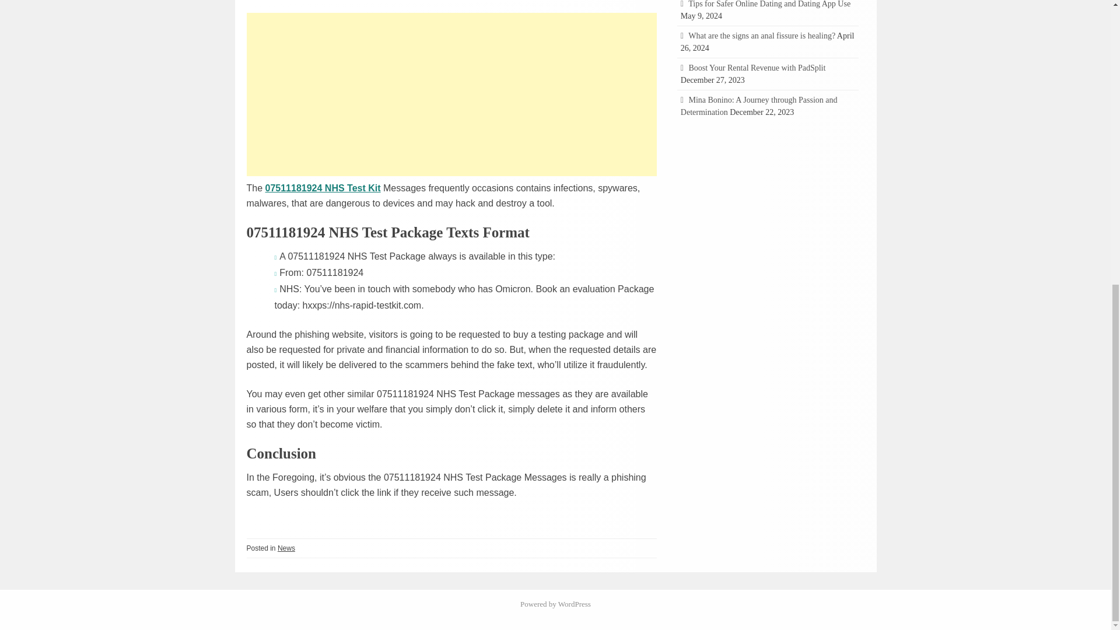 This screenshot has height=630, width=1120. Describe the element at coordinates (452, 93) in the screenshot. I see `Advertisement` at that location.